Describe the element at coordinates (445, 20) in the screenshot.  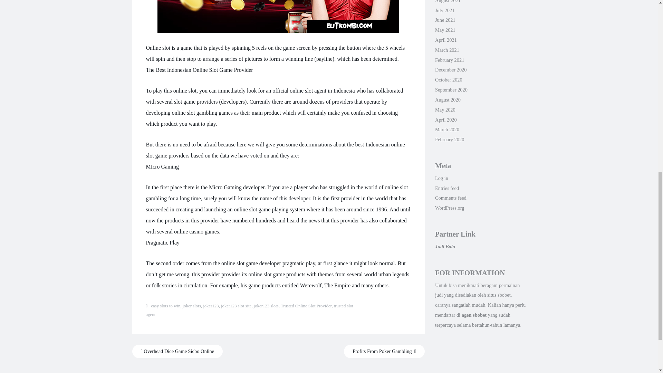
I see `June 2021` at that location.